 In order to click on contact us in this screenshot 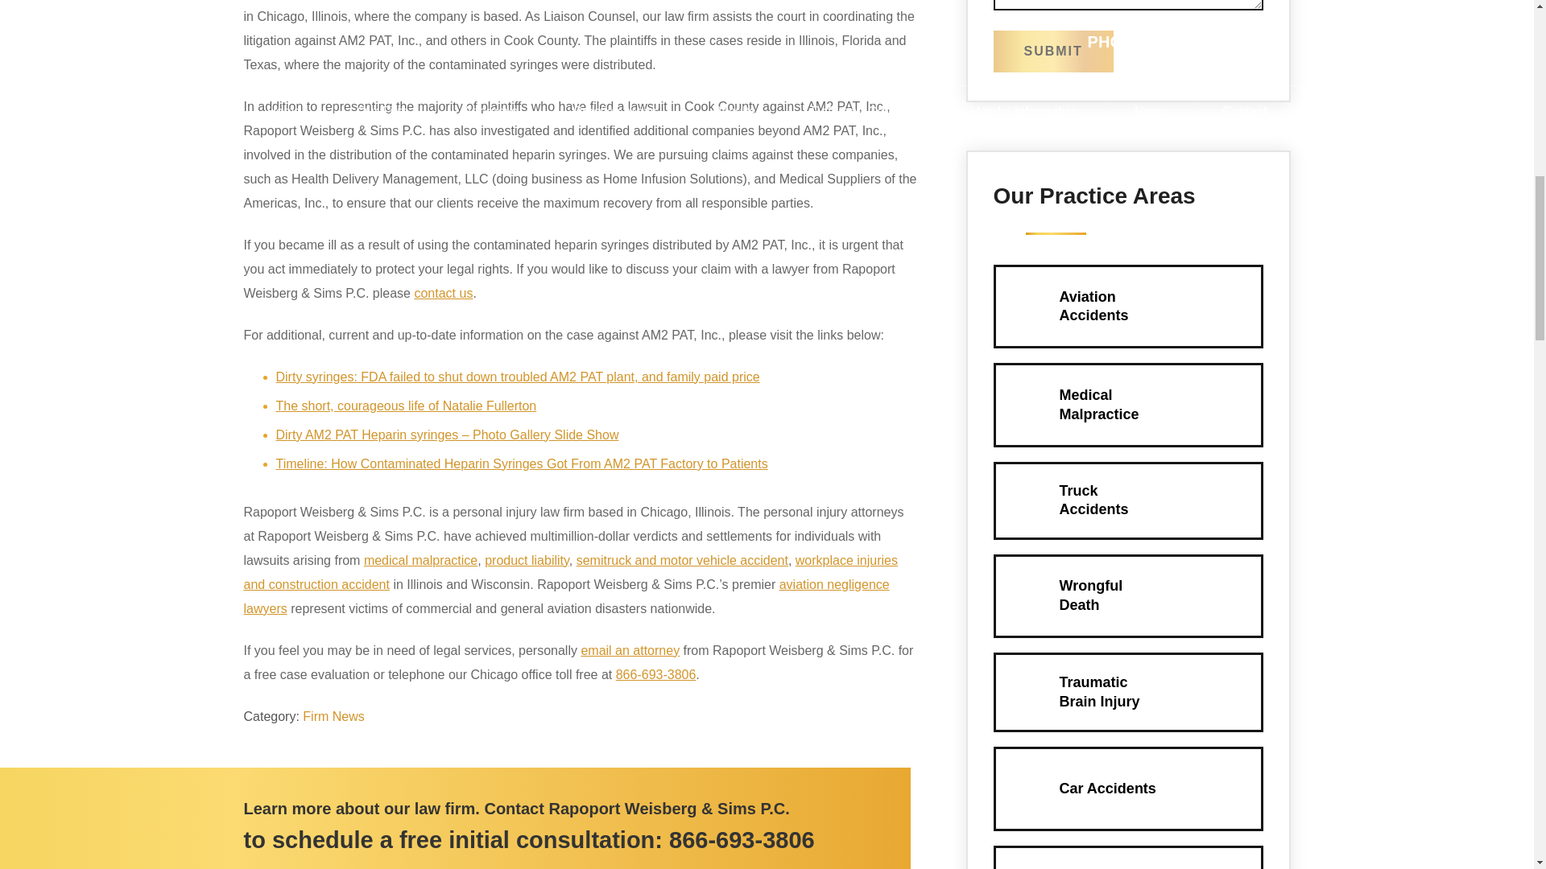, I will do `click(443, 293)`.